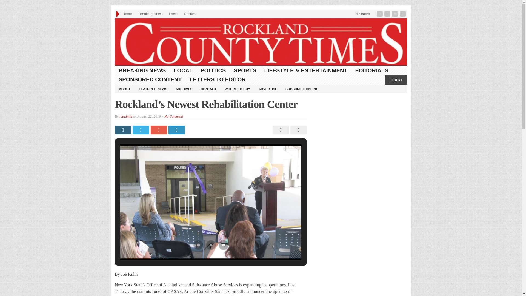  I want to click on Local, so click(173, 14).